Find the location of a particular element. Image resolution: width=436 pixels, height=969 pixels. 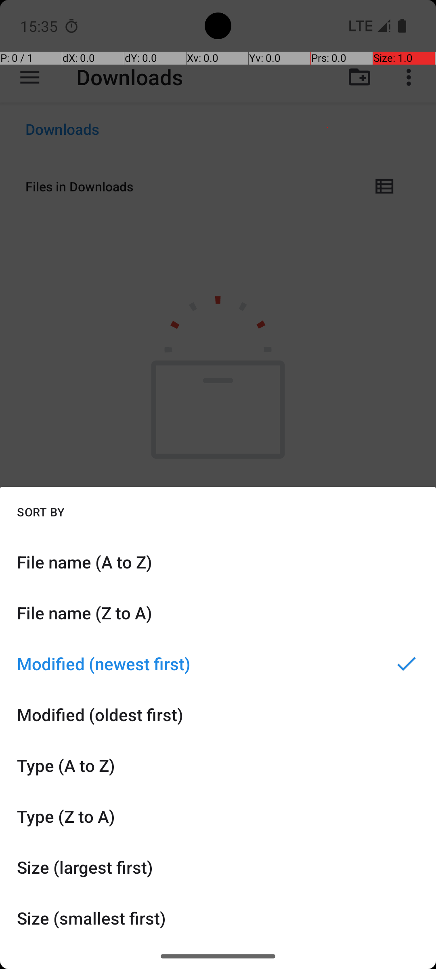

SORT BY is located at coordinates (41, 512).